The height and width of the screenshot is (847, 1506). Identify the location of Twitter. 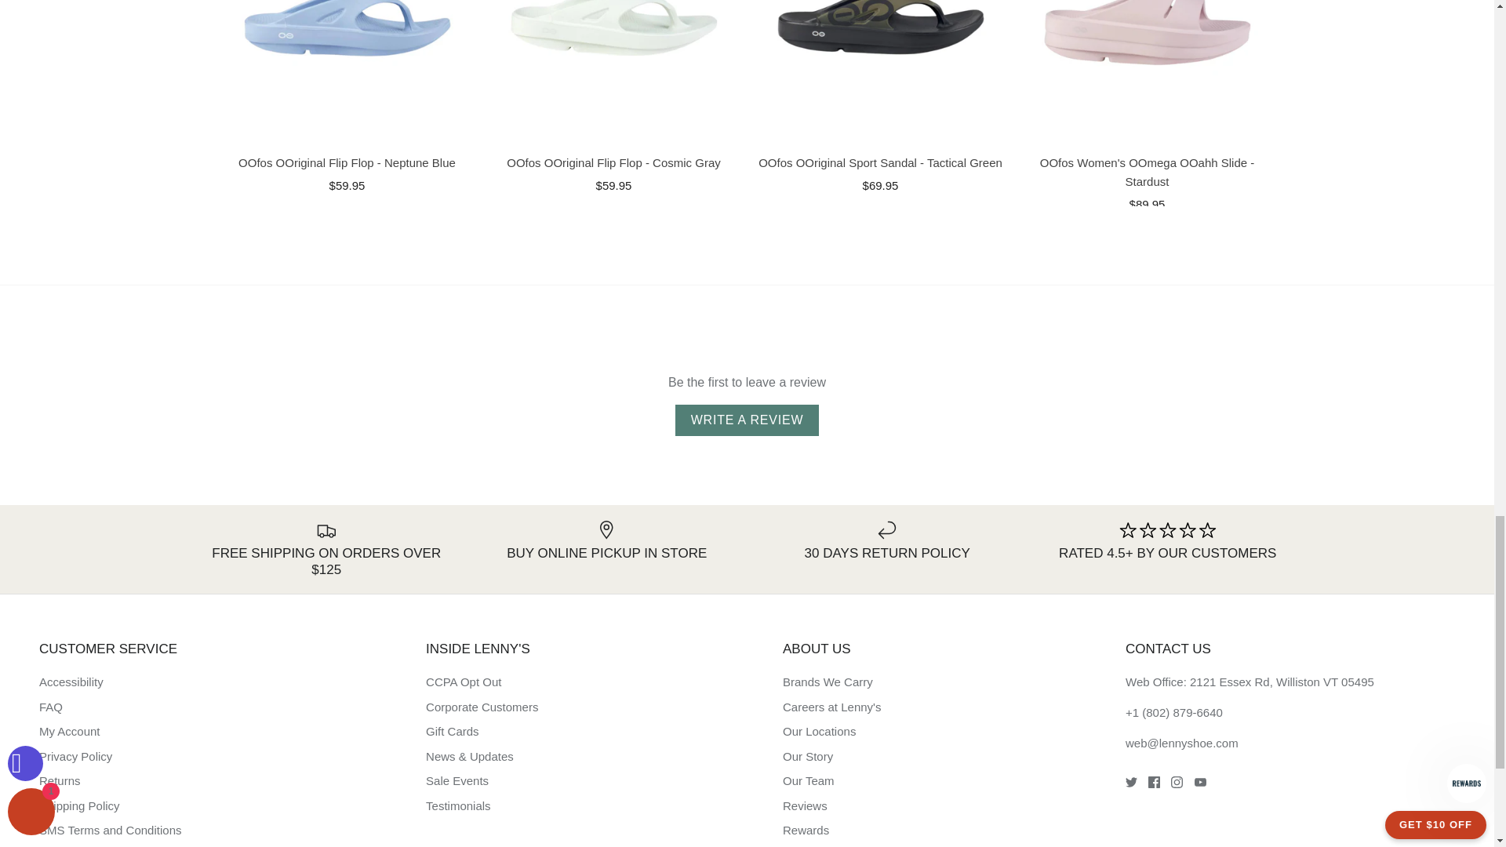
(1131, 783).